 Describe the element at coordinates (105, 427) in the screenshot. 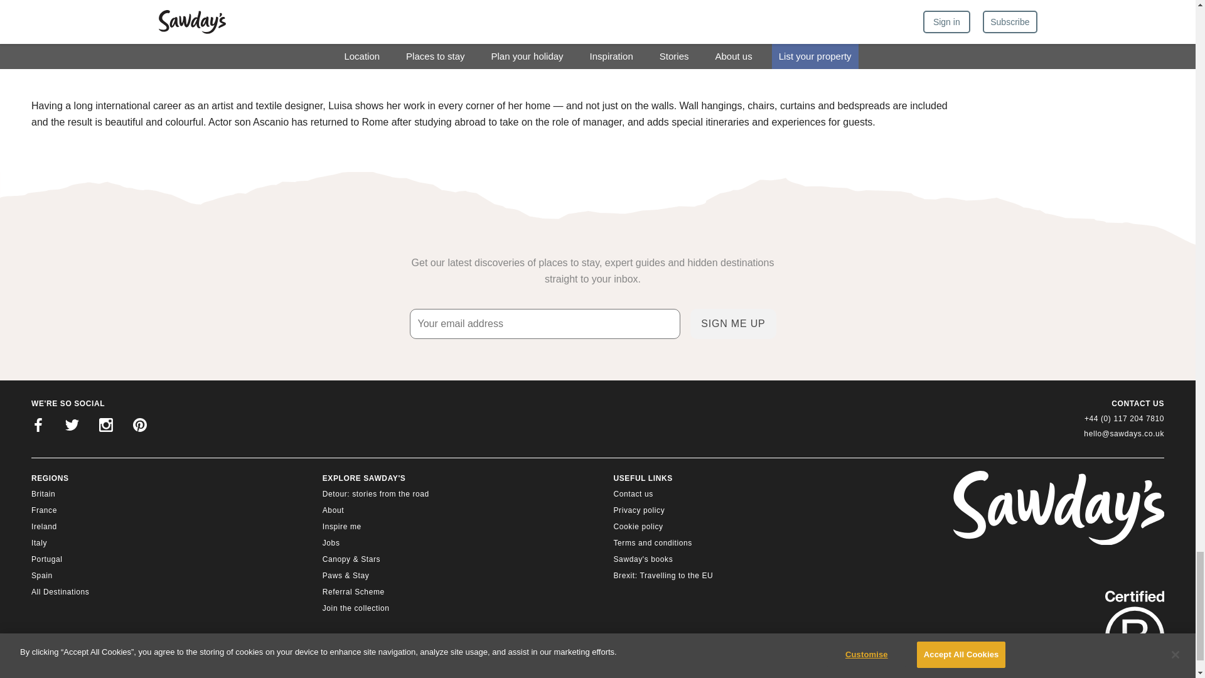

I see `Instagram` at that location.